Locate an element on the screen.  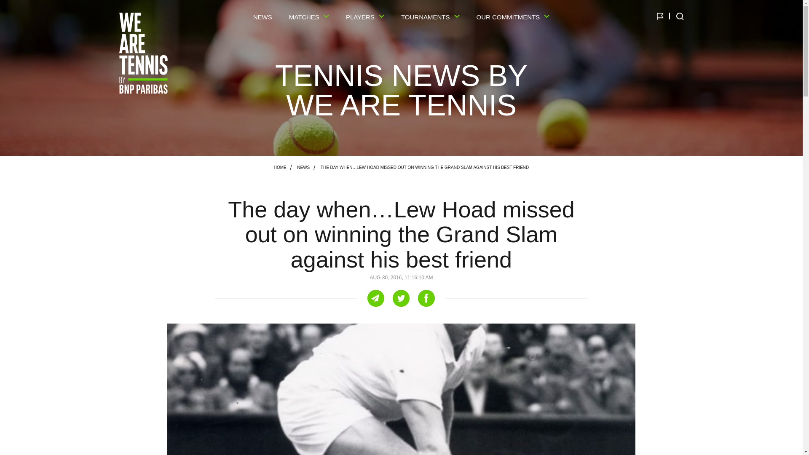
OUR COMMITMENTS is located at coordinates (513, 19).